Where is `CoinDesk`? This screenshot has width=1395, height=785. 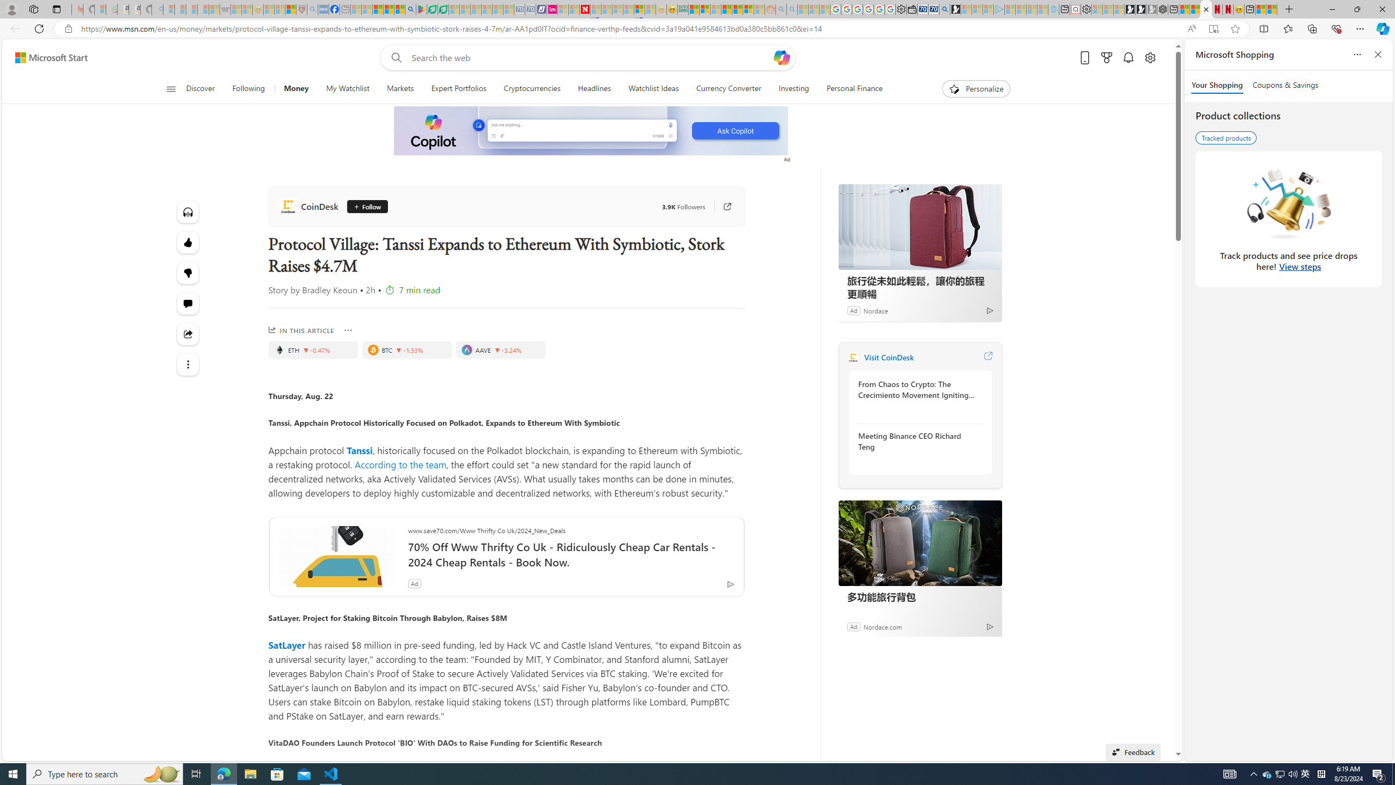 CoinDesk is located at coordinates (311, 206).